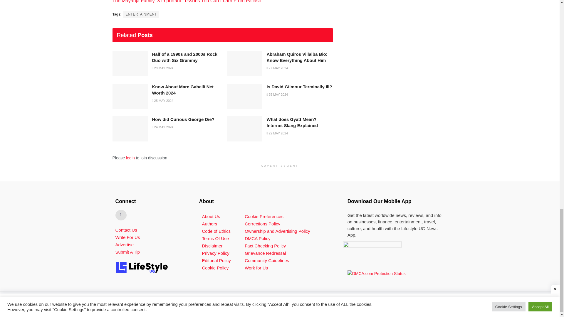  Describe the element at coordinates (185, 57) in the screenshot. I see `Half of a 1990s and 2000s Rock Duo with Six Grammy` at that location.